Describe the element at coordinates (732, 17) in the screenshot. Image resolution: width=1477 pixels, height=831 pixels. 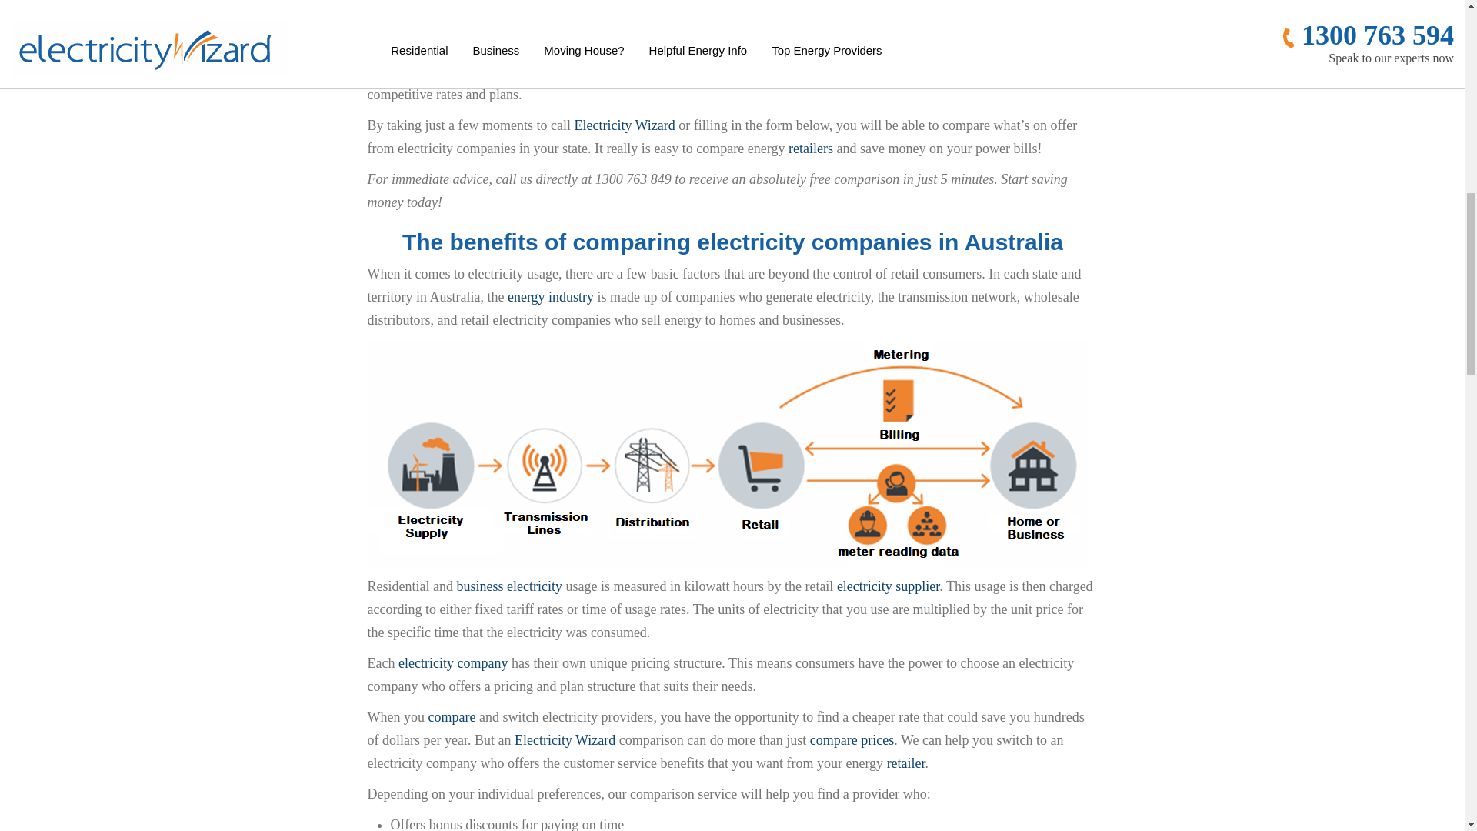
I see `ElectricityWizard` at that location.